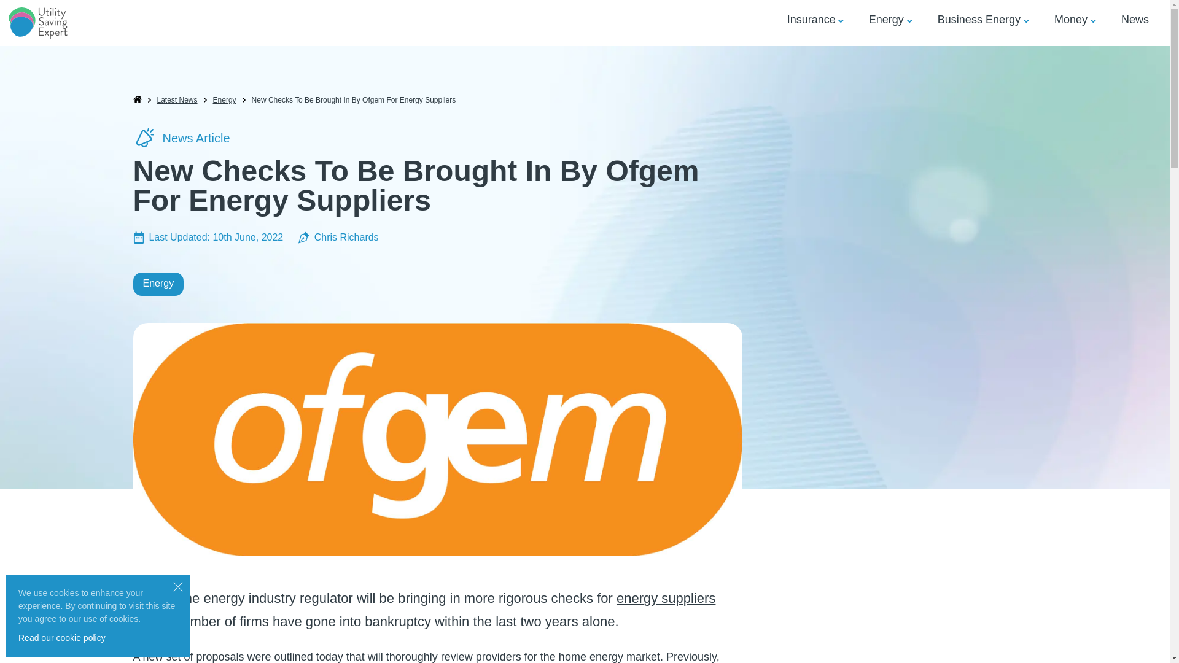 The image size is (1179, 663). Describe the element at coordinates (1070, 20) in the screenshot. I see `Money` at that location.